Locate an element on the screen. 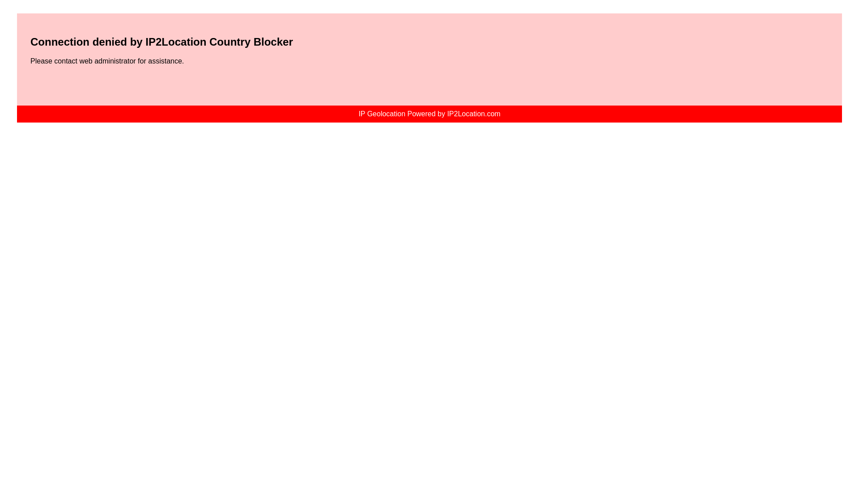 This screenshot has width=859, height=483. IP Geolocation Powered by IP2Location.com is located at coordinates (429, 114).